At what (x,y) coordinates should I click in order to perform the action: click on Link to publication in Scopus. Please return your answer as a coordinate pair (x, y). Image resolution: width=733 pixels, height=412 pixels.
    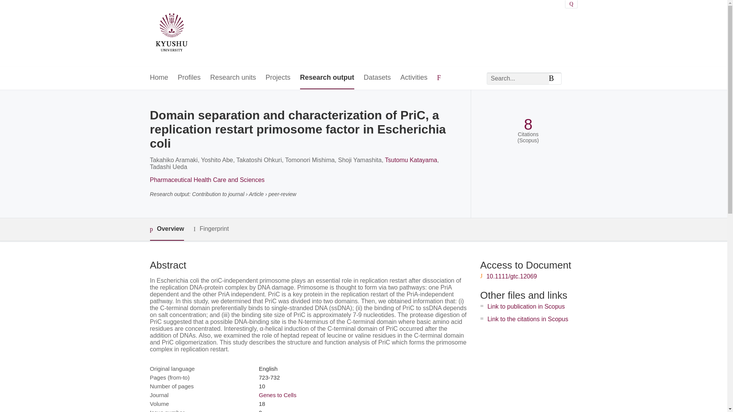
    Looking at the image, I should click on (526, 306).